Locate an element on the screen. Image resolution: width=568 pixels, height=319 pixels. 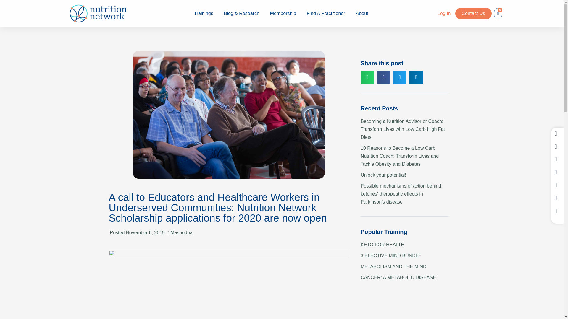
Find A Practitioner is located at coordinates (326, 13).